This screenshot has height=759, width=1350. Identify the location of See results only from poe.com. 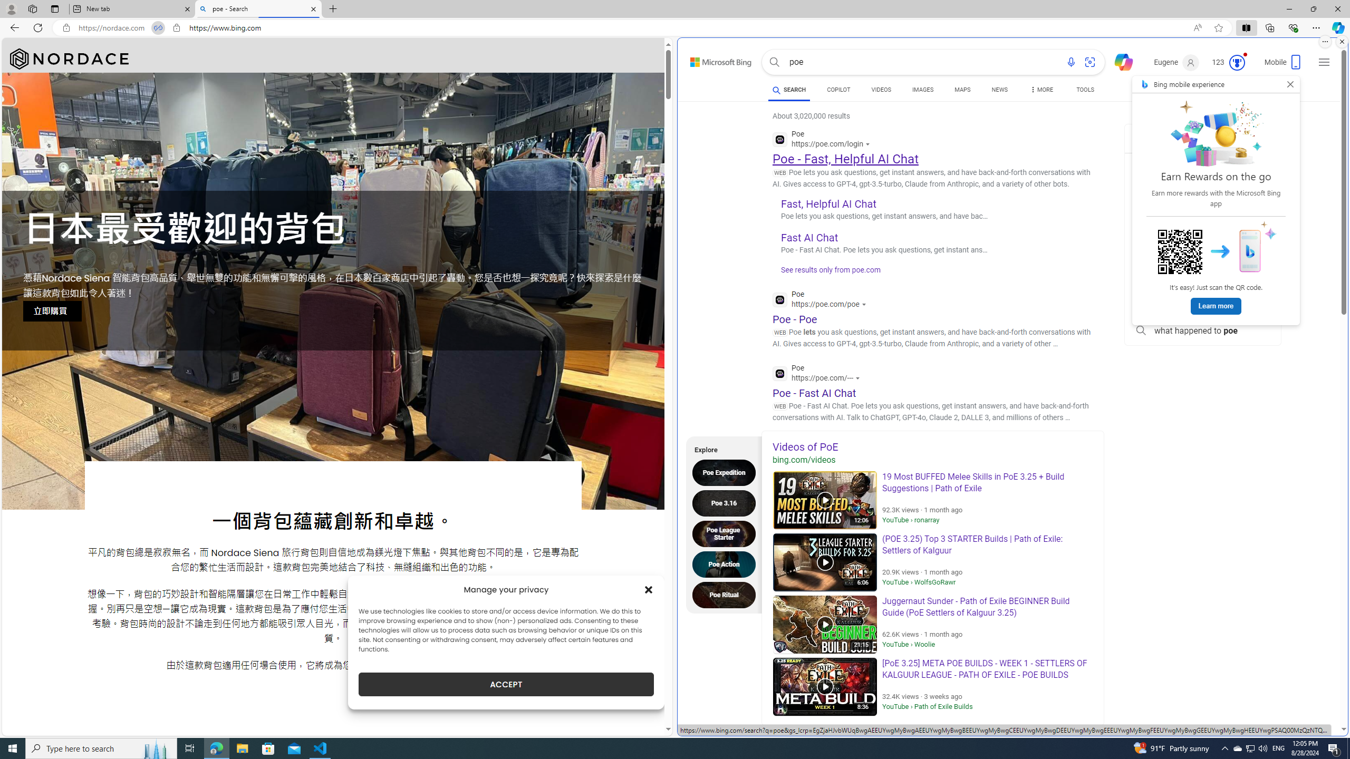
(827, 273).